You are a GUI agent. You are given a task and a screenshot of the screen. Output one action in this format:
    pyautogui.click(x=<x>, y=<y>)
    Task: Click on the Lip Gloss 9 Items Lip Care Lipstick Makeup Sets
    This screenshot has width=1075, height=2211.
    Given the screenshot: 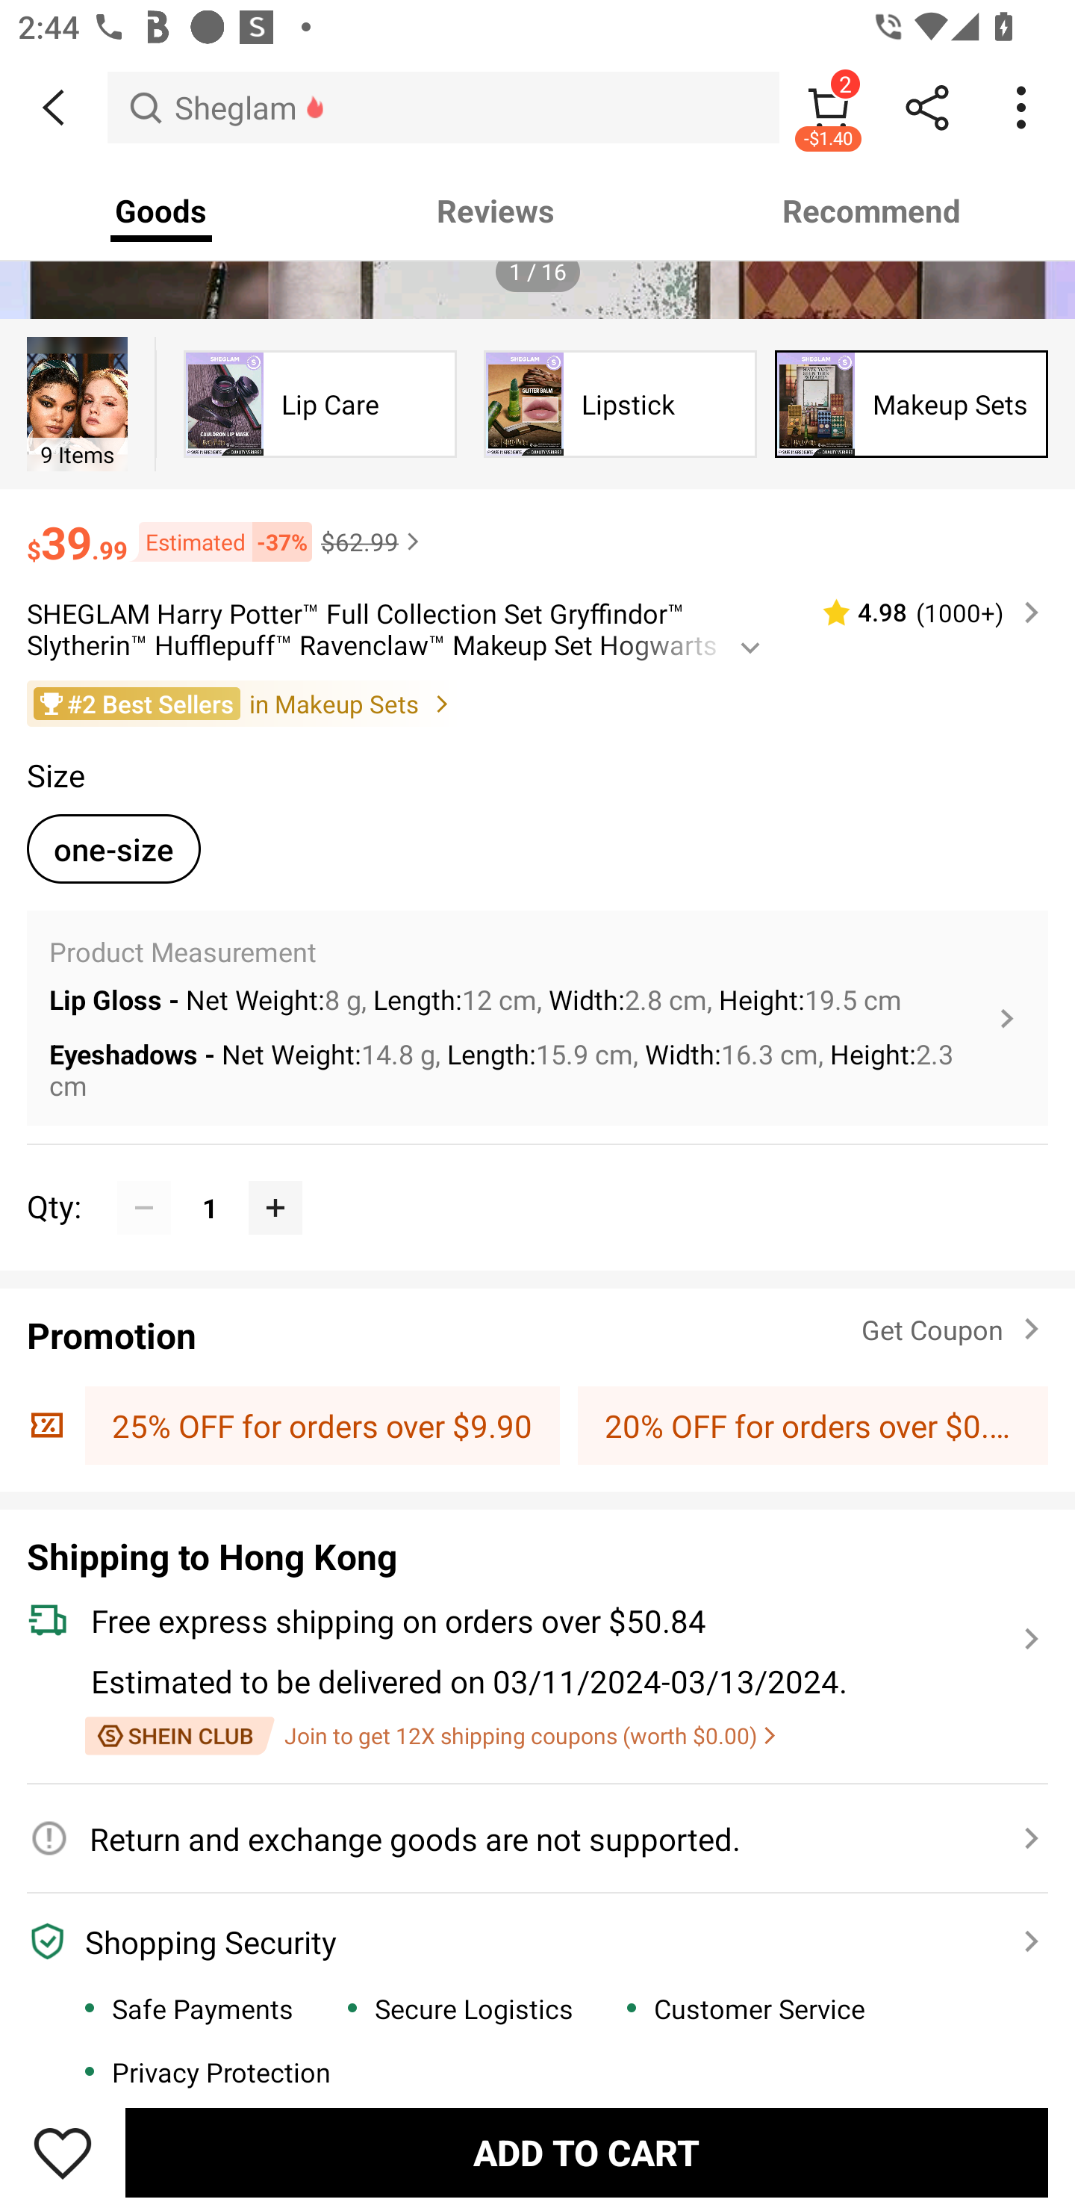 What is the action you would take?
    pyautogui.click(x=537, y=403)
    